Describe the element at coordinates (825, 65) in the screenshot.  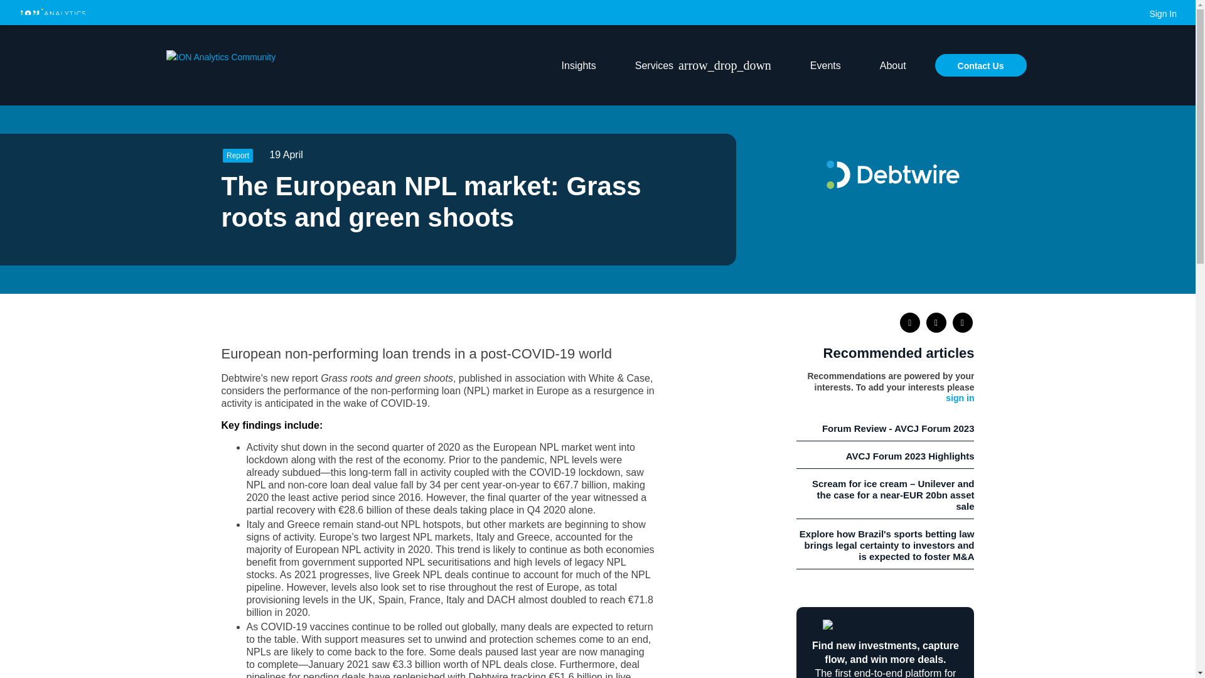
I see `Events` at that location.